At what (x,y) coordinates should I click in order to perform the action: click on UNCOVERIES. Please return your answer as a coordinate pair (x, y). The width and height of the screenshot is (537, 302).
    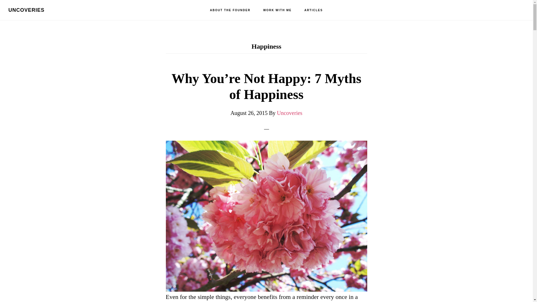
    Looking at the image, I should click on (26, 10).